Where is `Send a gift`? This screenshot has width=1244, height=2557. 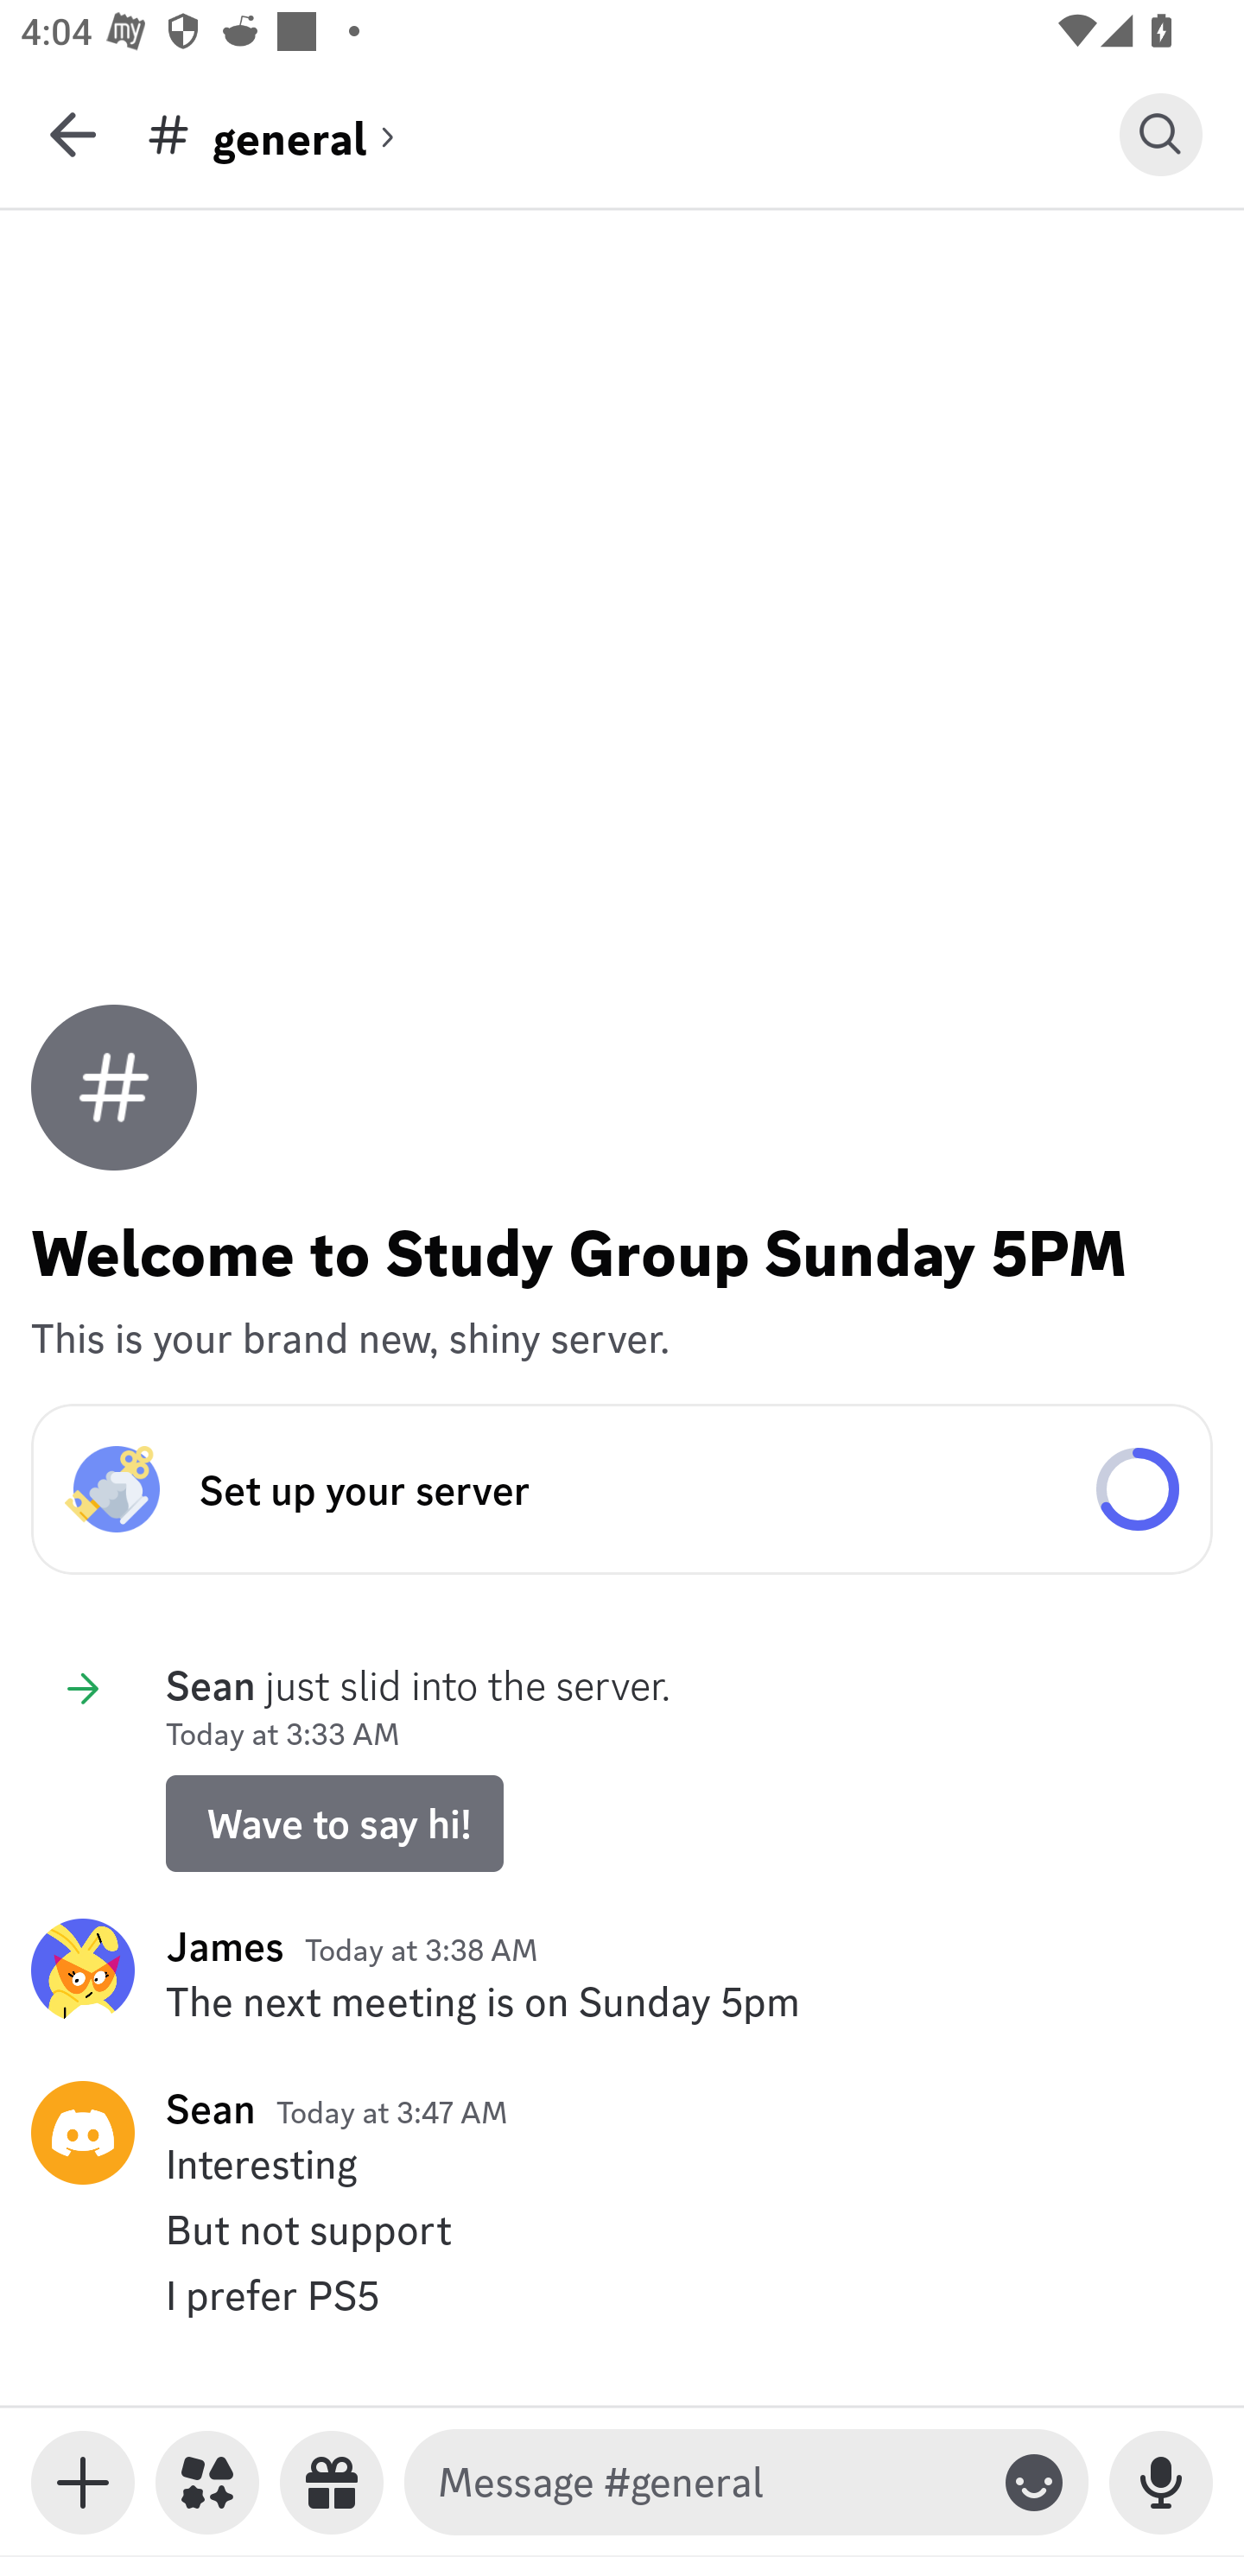 Send a gift is located at coordinates (332, 2483).